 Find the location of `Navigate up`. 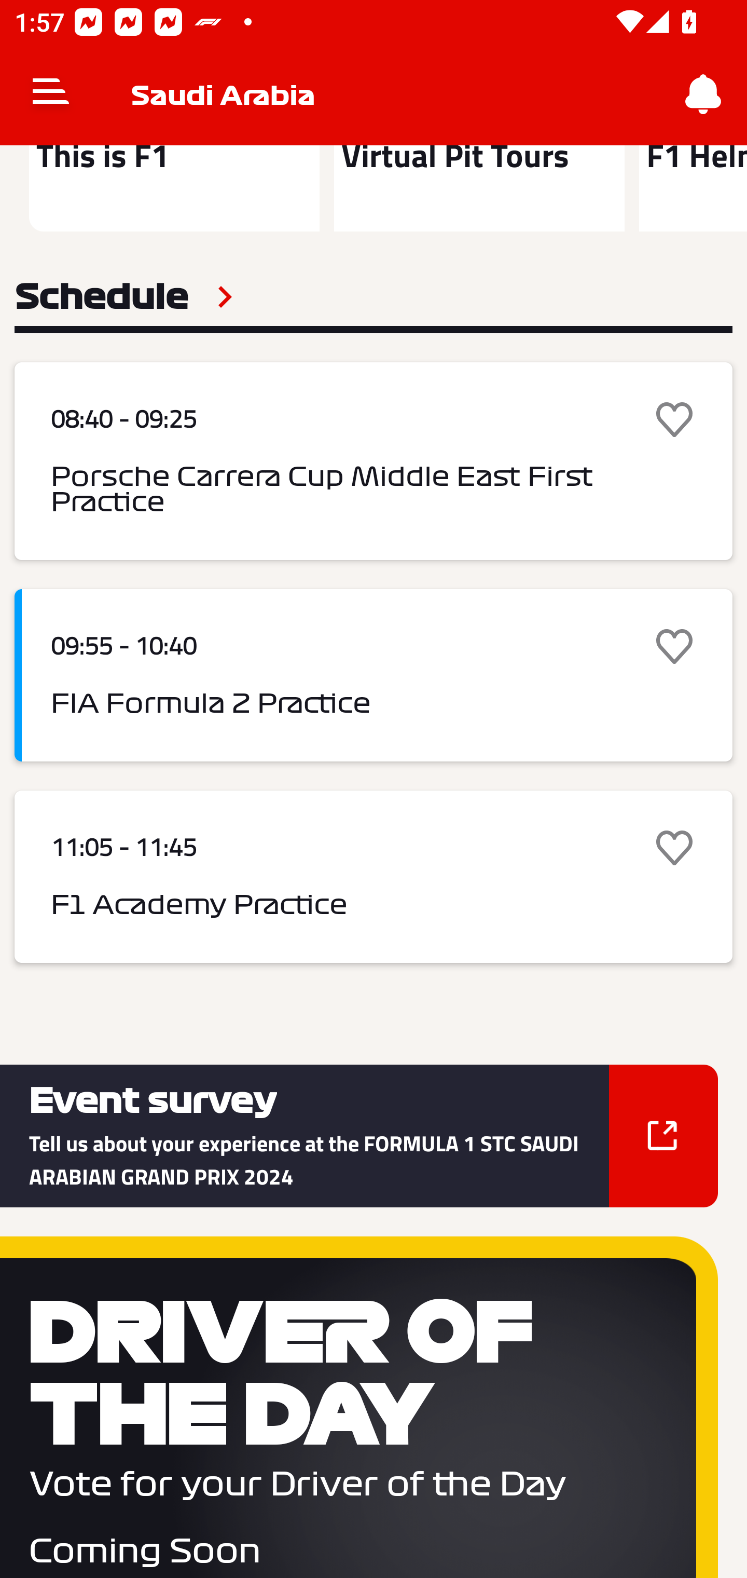

Navigate up is located at coordinates (51, 94).